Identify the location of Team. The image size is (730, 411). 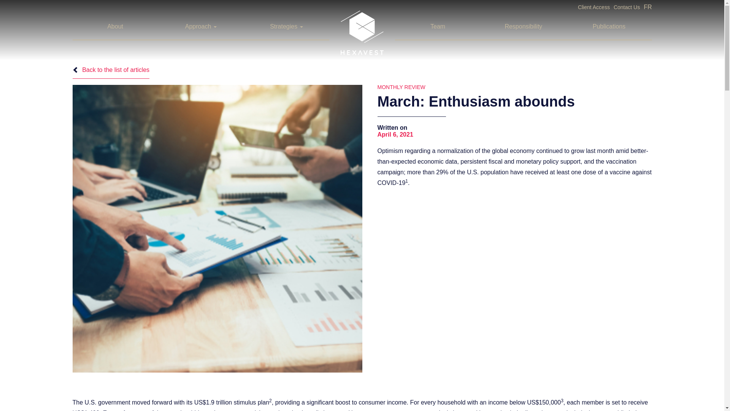
(438, 26).